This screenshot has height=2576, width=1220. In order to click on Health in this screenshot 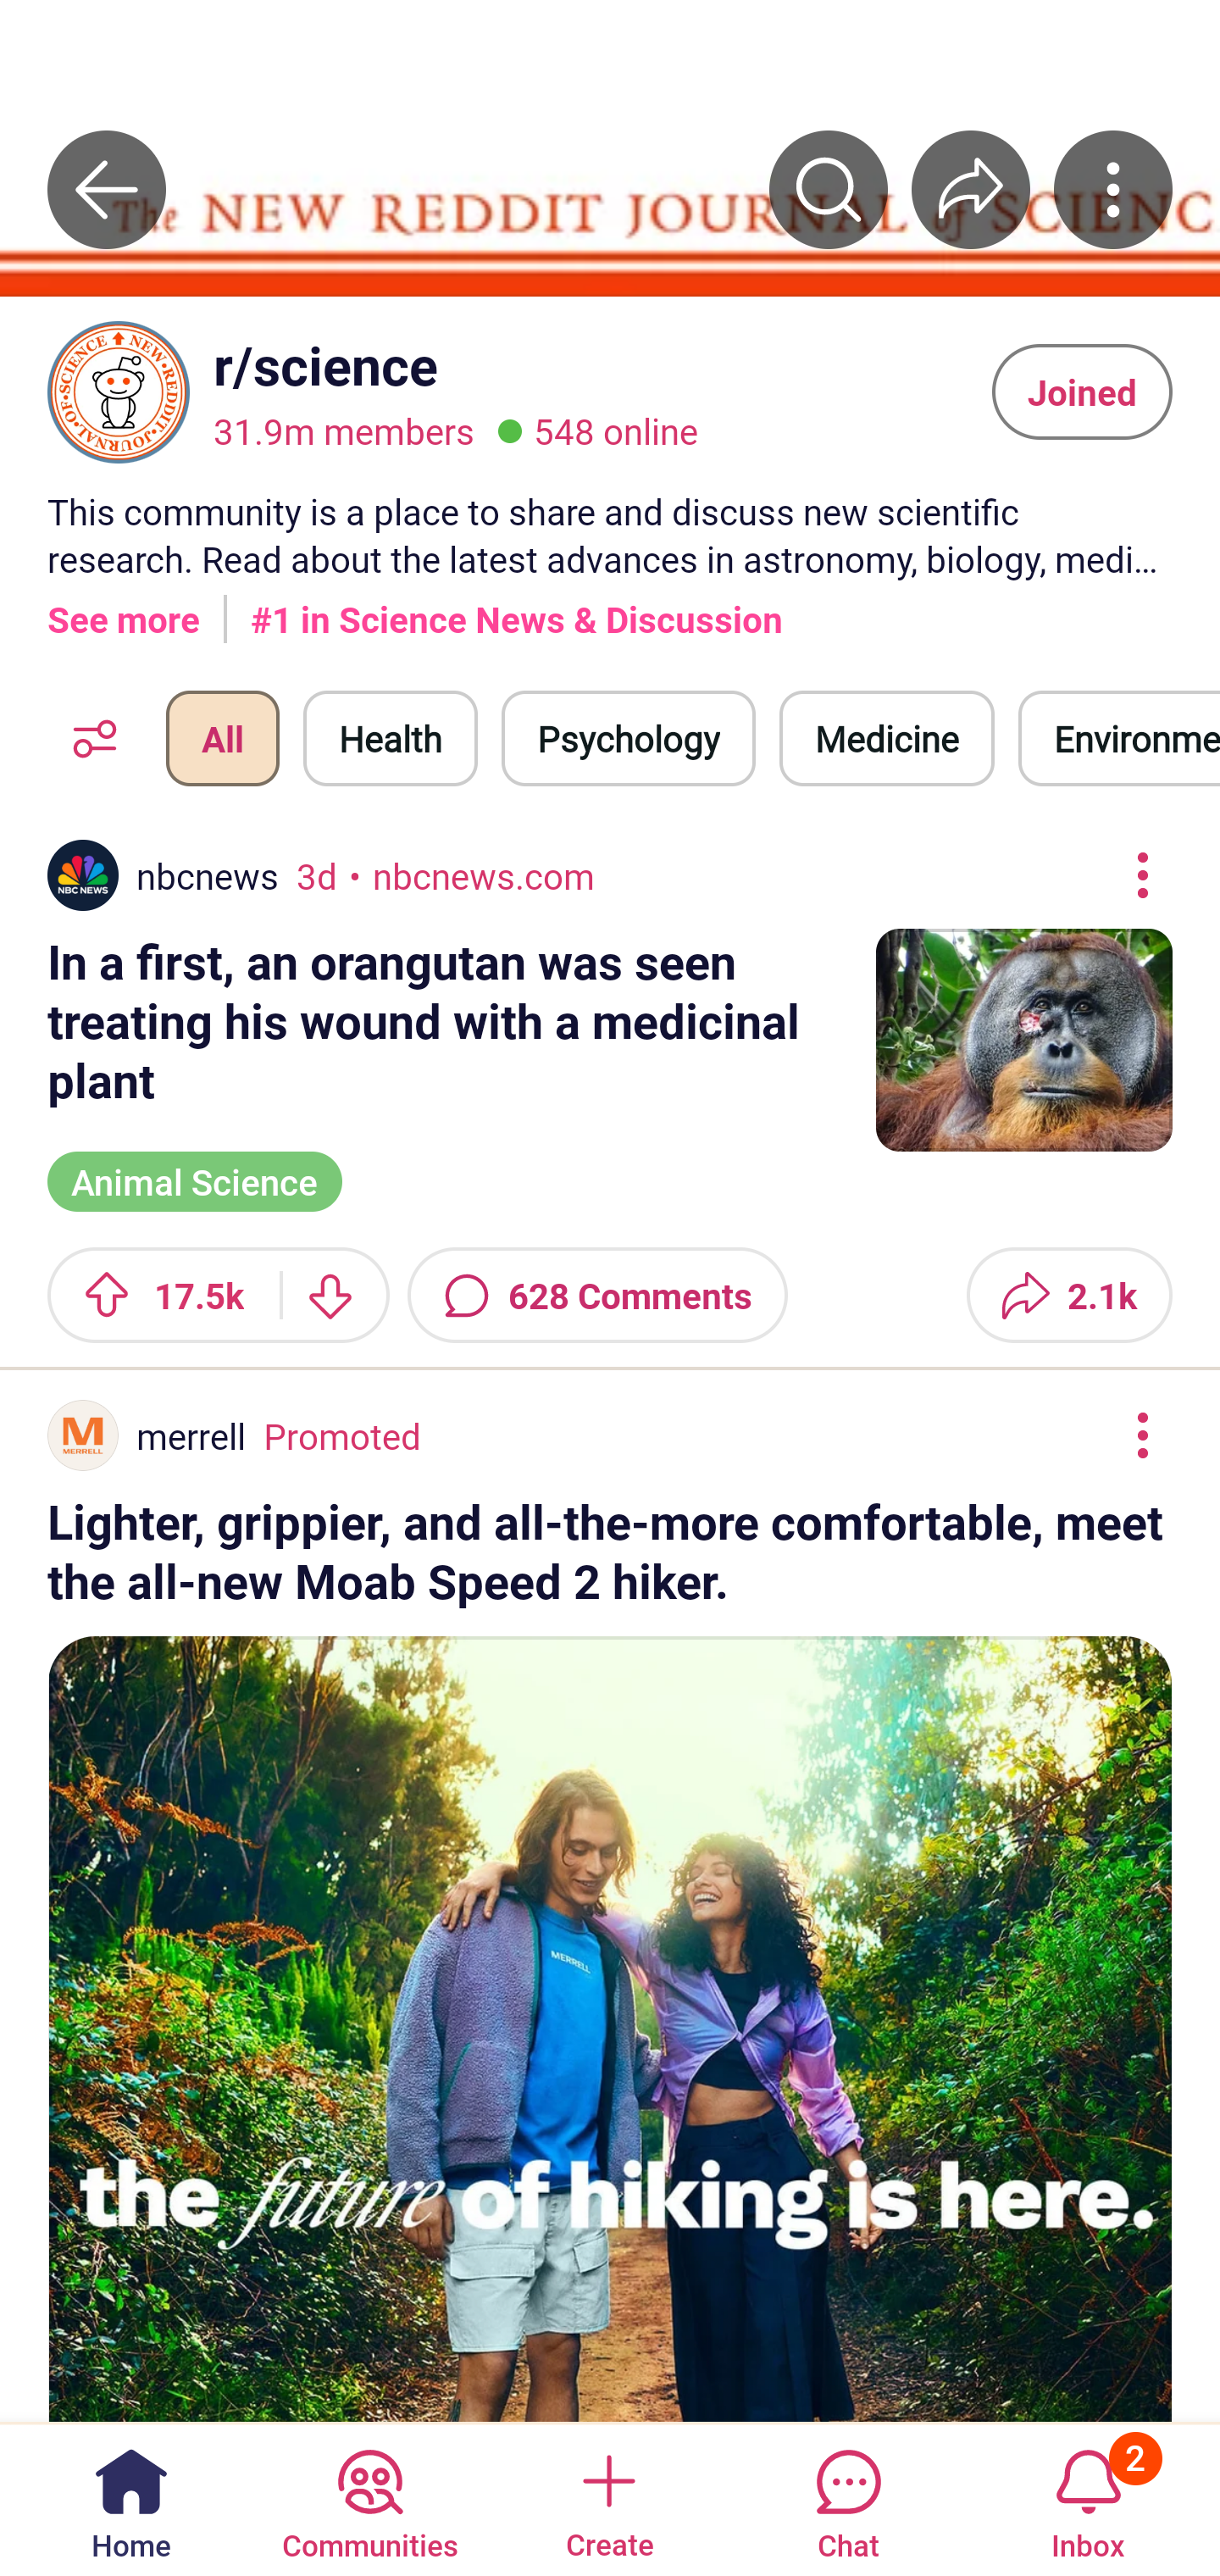, I will do `click(391, 737)`.